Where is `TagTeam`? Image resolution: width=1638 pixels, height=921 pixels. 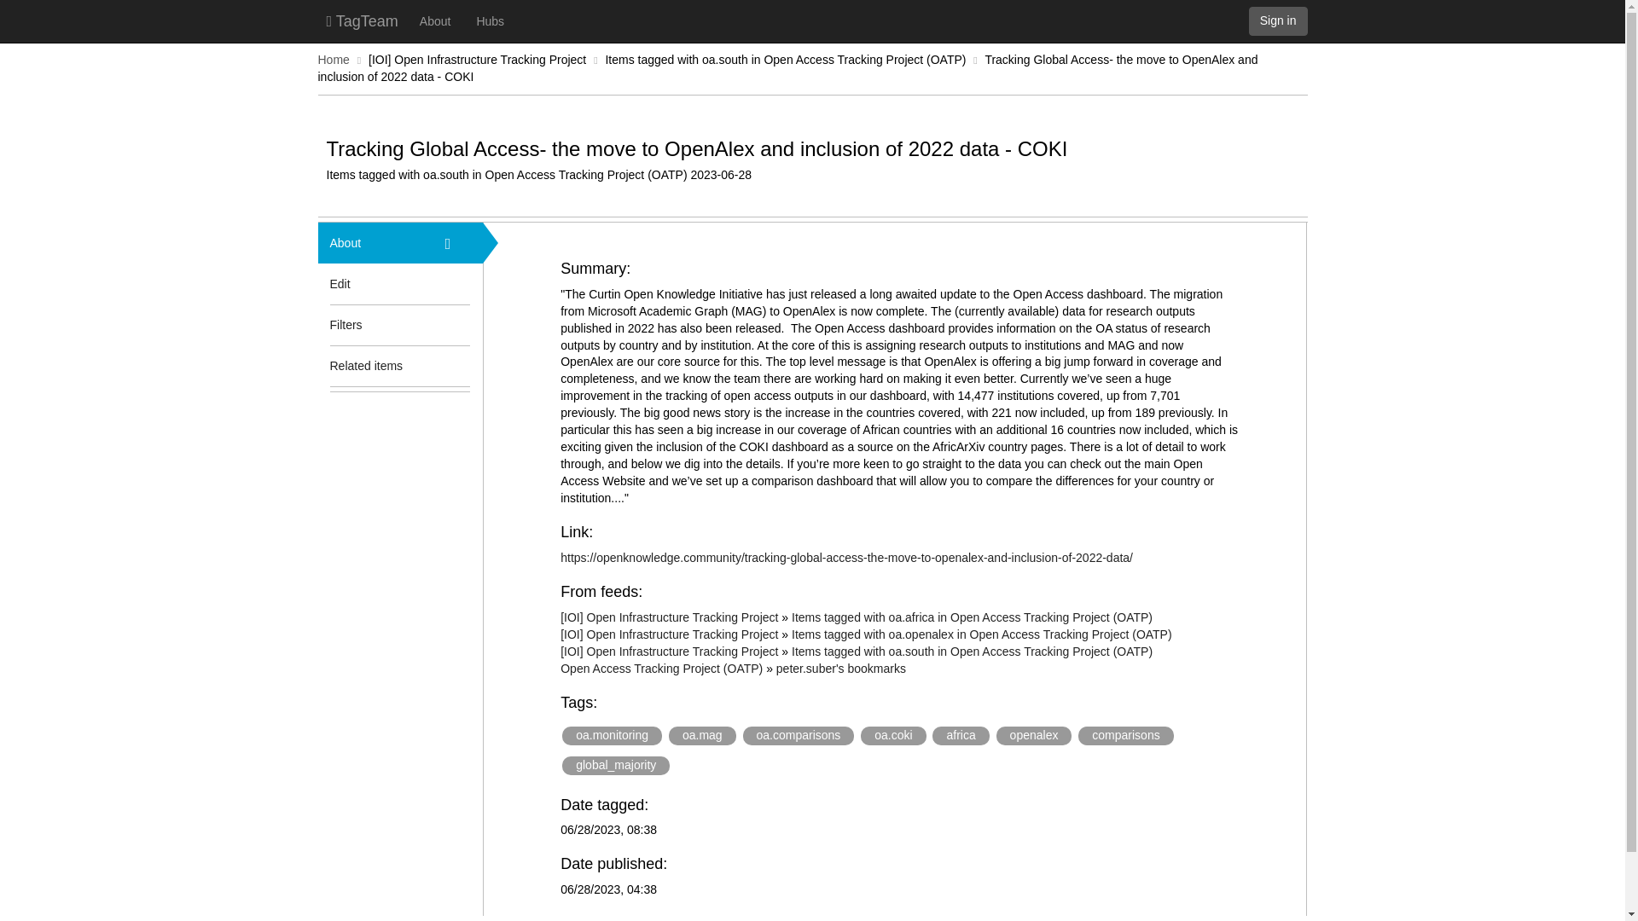 TagTeam is located at coordinates (362, 20).